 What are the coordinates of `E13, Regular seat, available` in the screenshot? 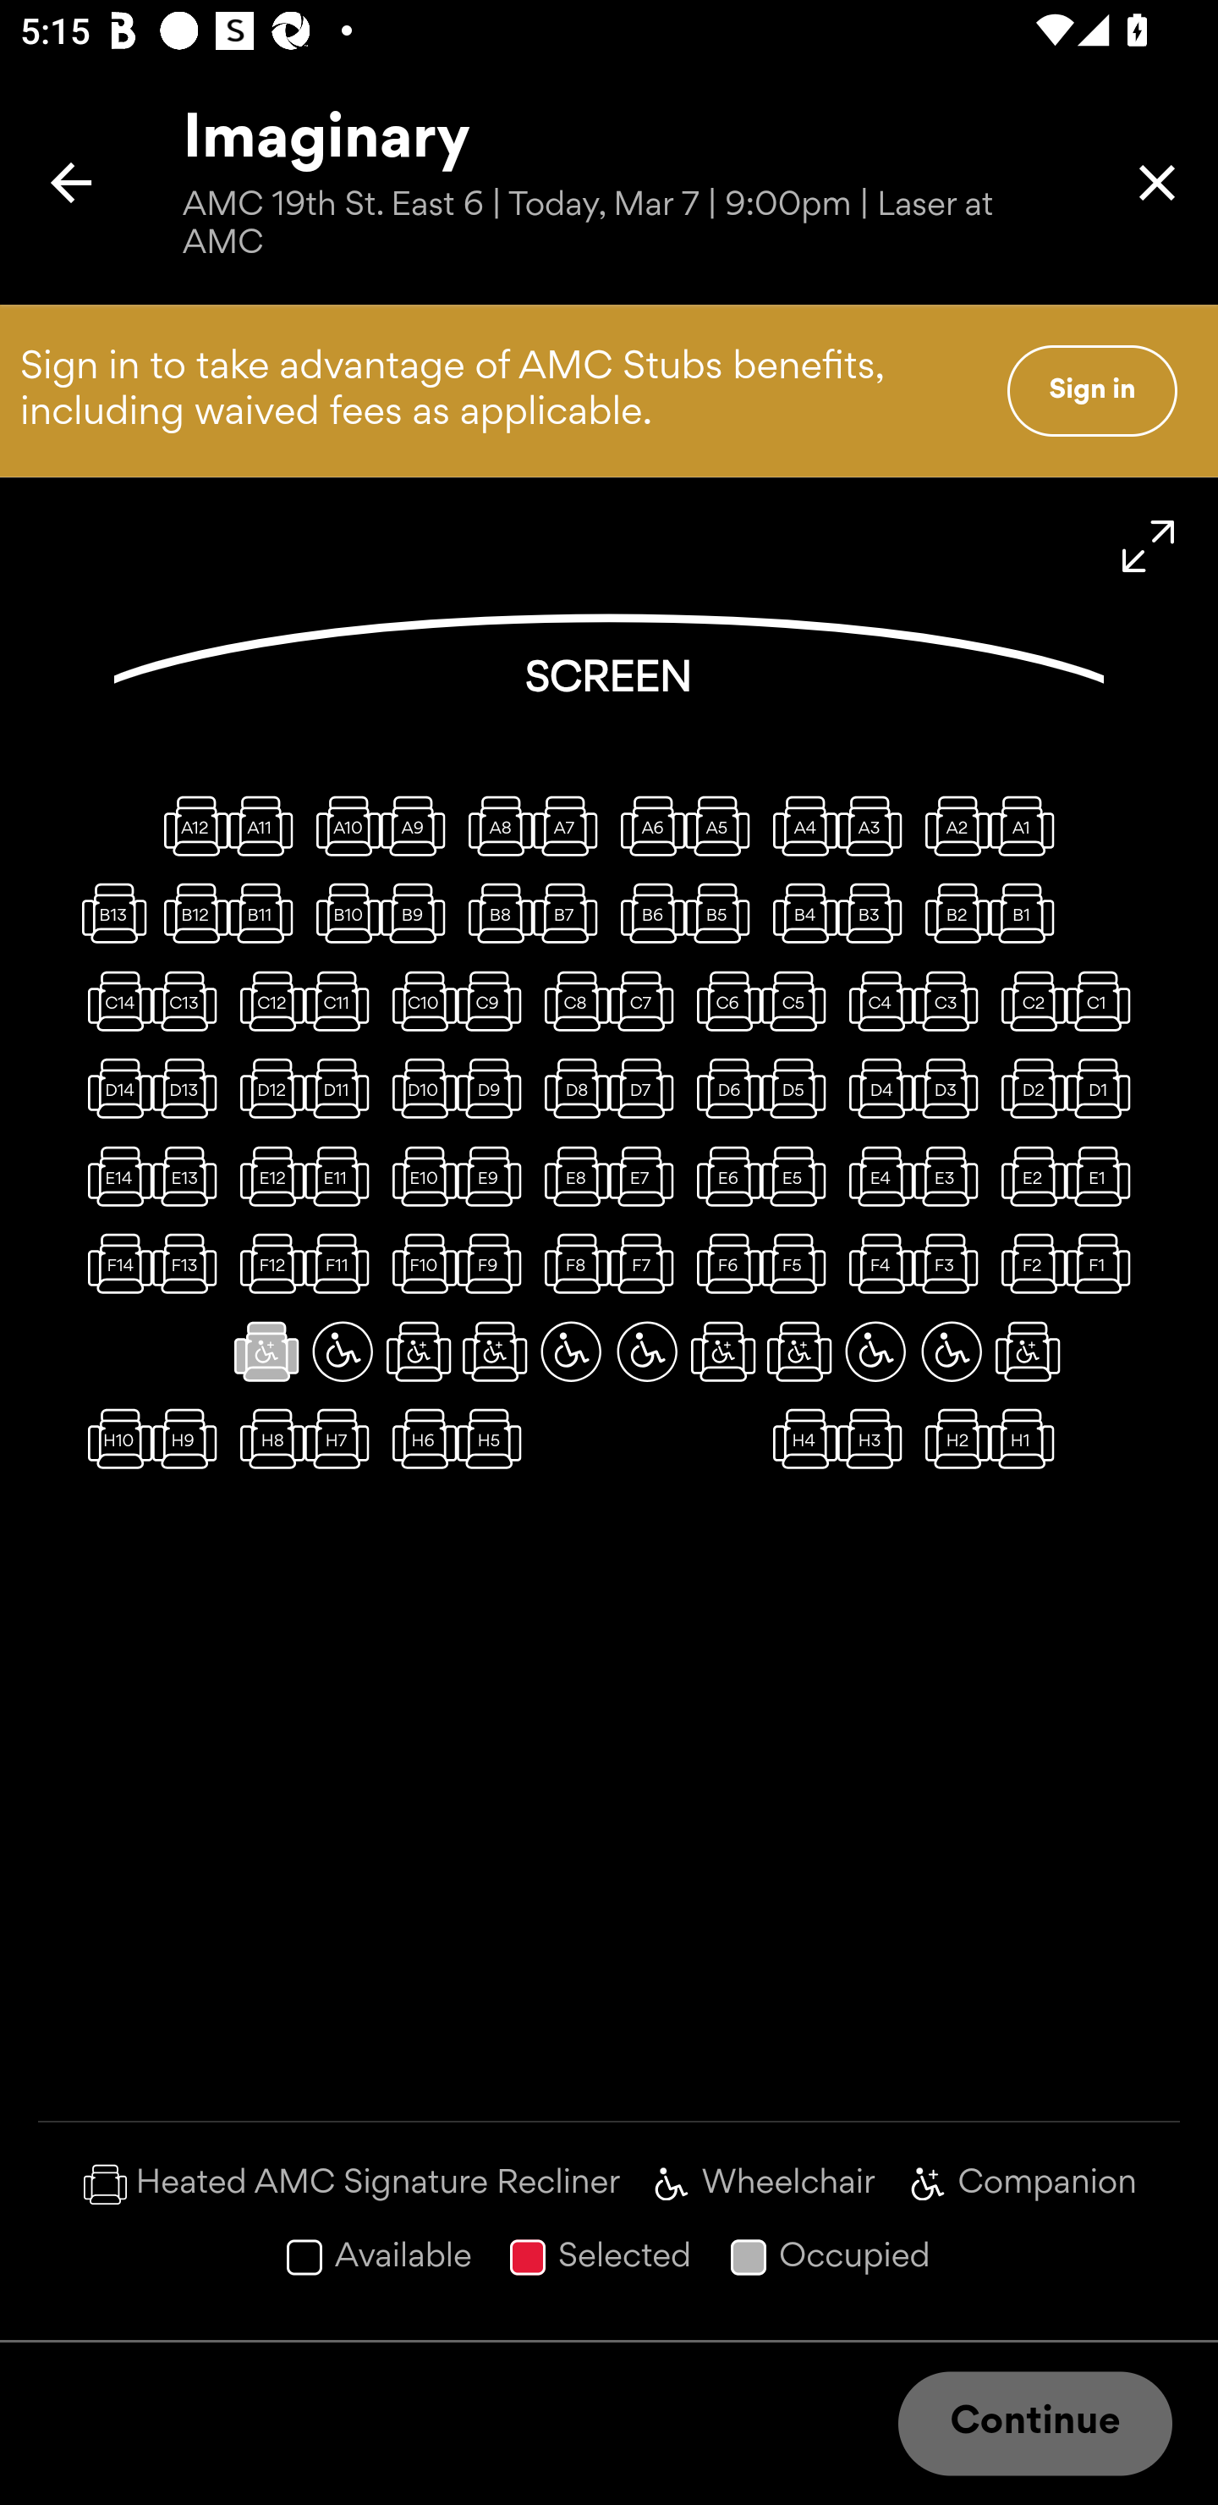 It's located at (190, 1175).